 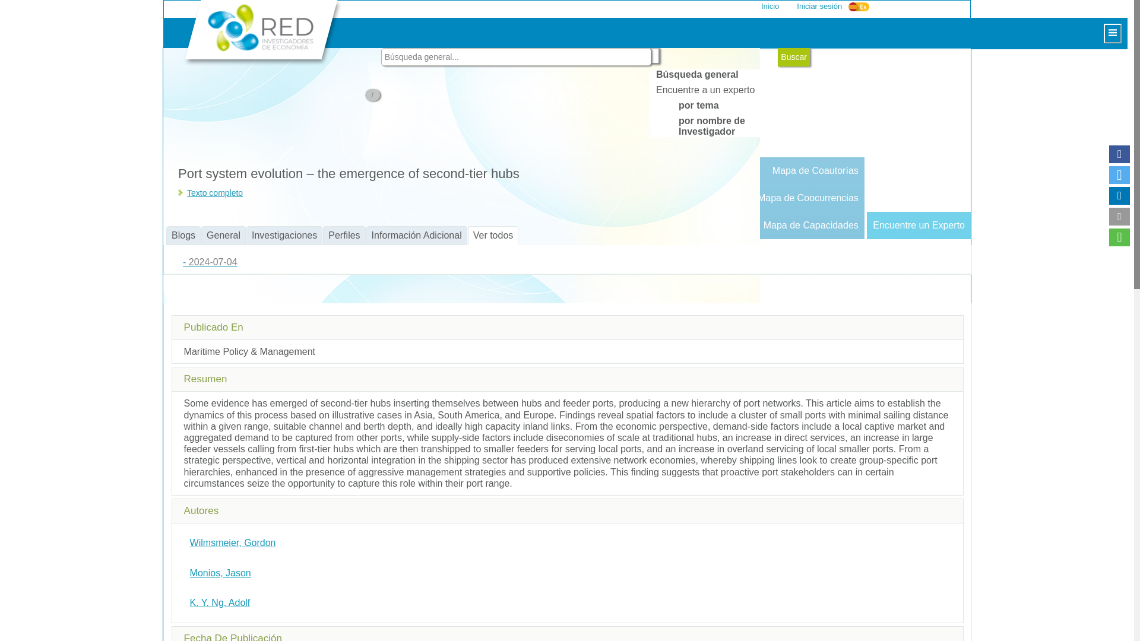 What do you see at coordinates (872, 7) in the screenshot?
I see `user` at bounding box center [872, 7].